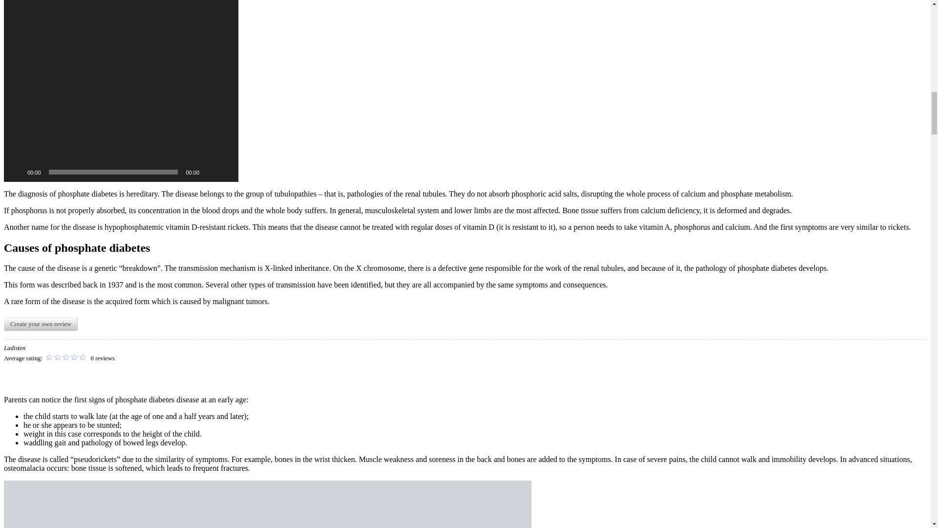 The image size is (938, 528). I want to click on Mute, so click(210, 172).